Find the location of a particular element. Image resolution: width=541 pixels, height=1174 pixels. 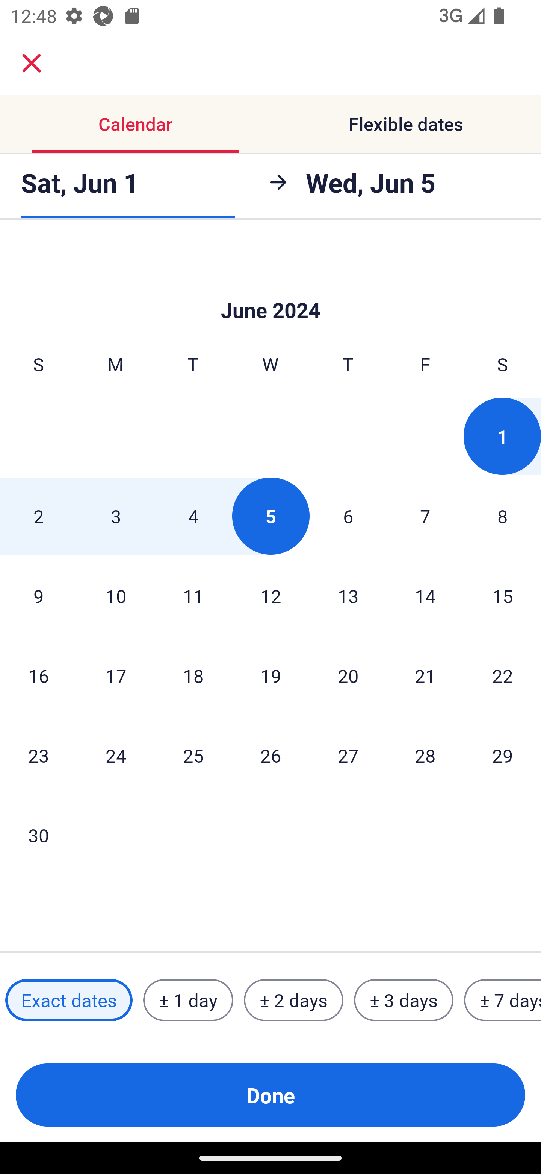

± 3 days is located at coordinates (403, 1000).